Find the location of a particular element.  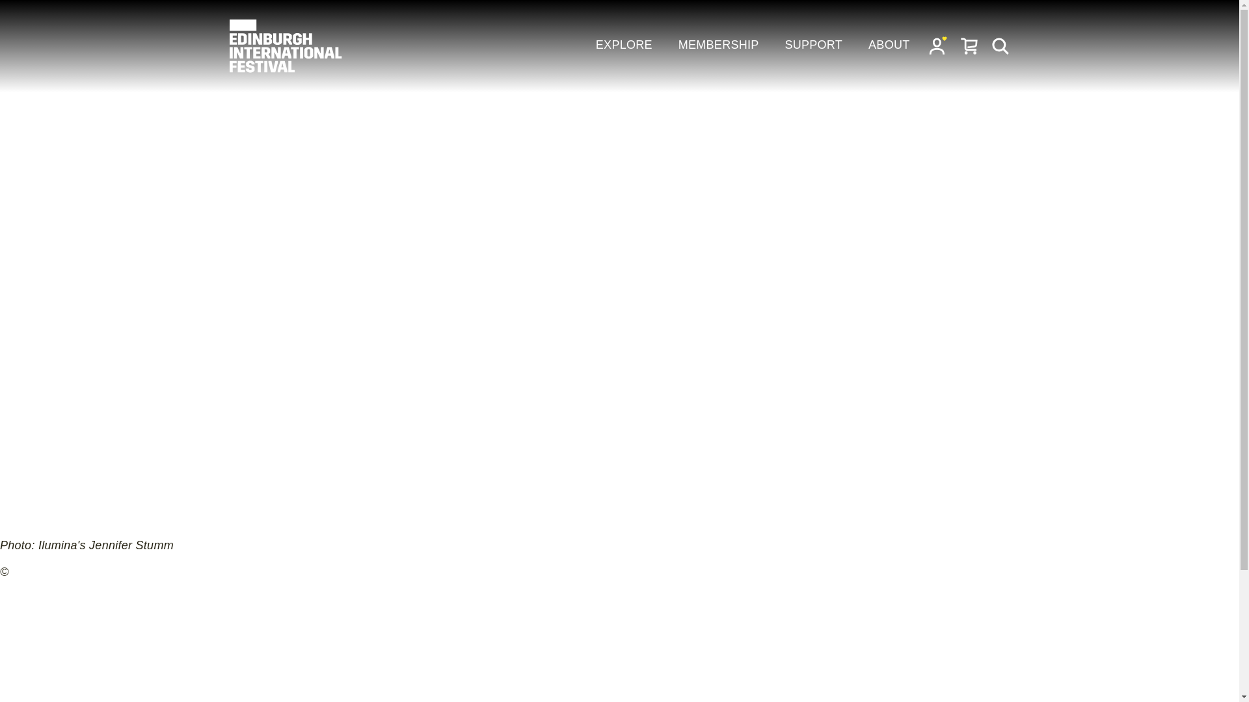

ABOUT is located at coordinates (889, 45).